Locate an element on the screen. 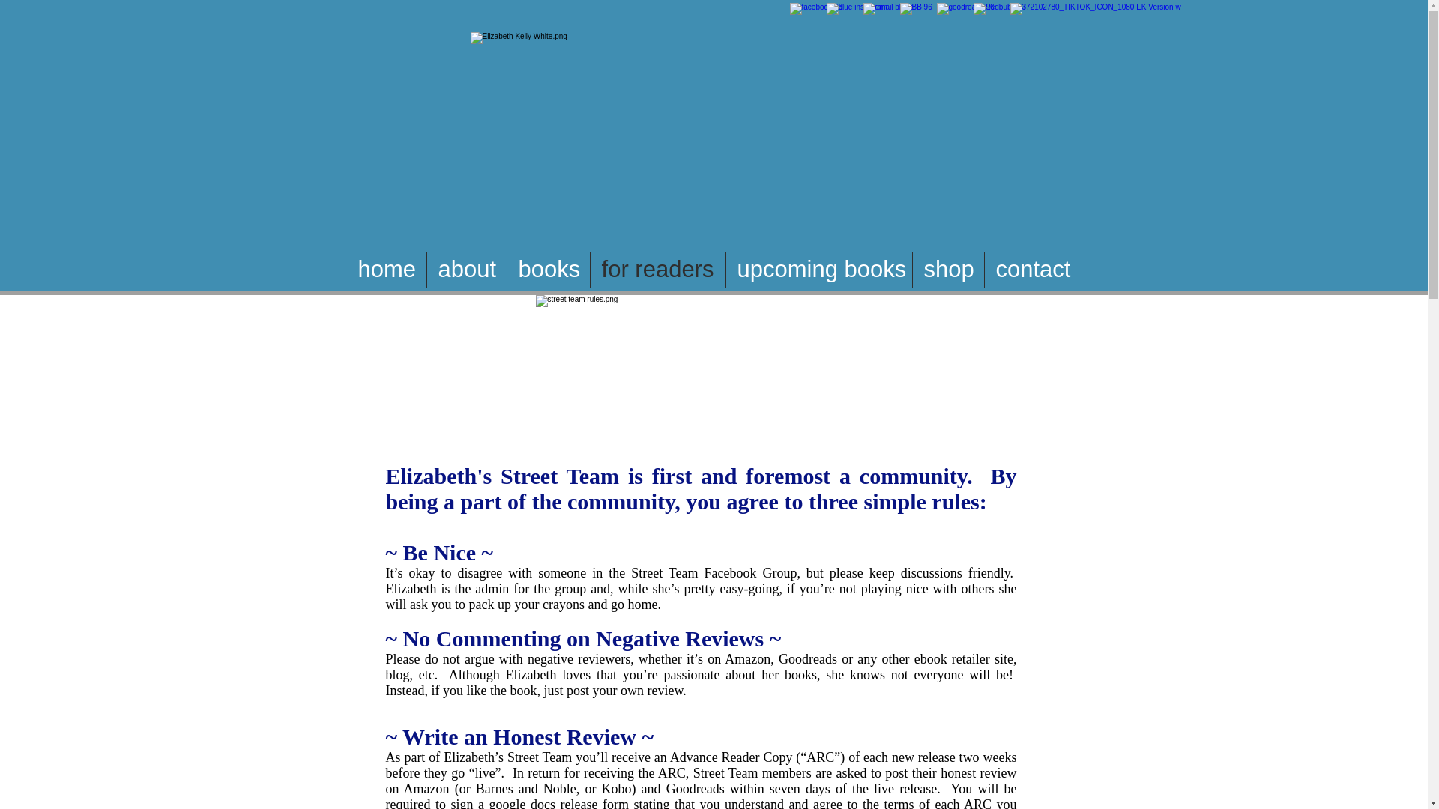 Image resolution: width=1439 pixels, height=809 pixels. for readers is located at coordinates (657, 270).